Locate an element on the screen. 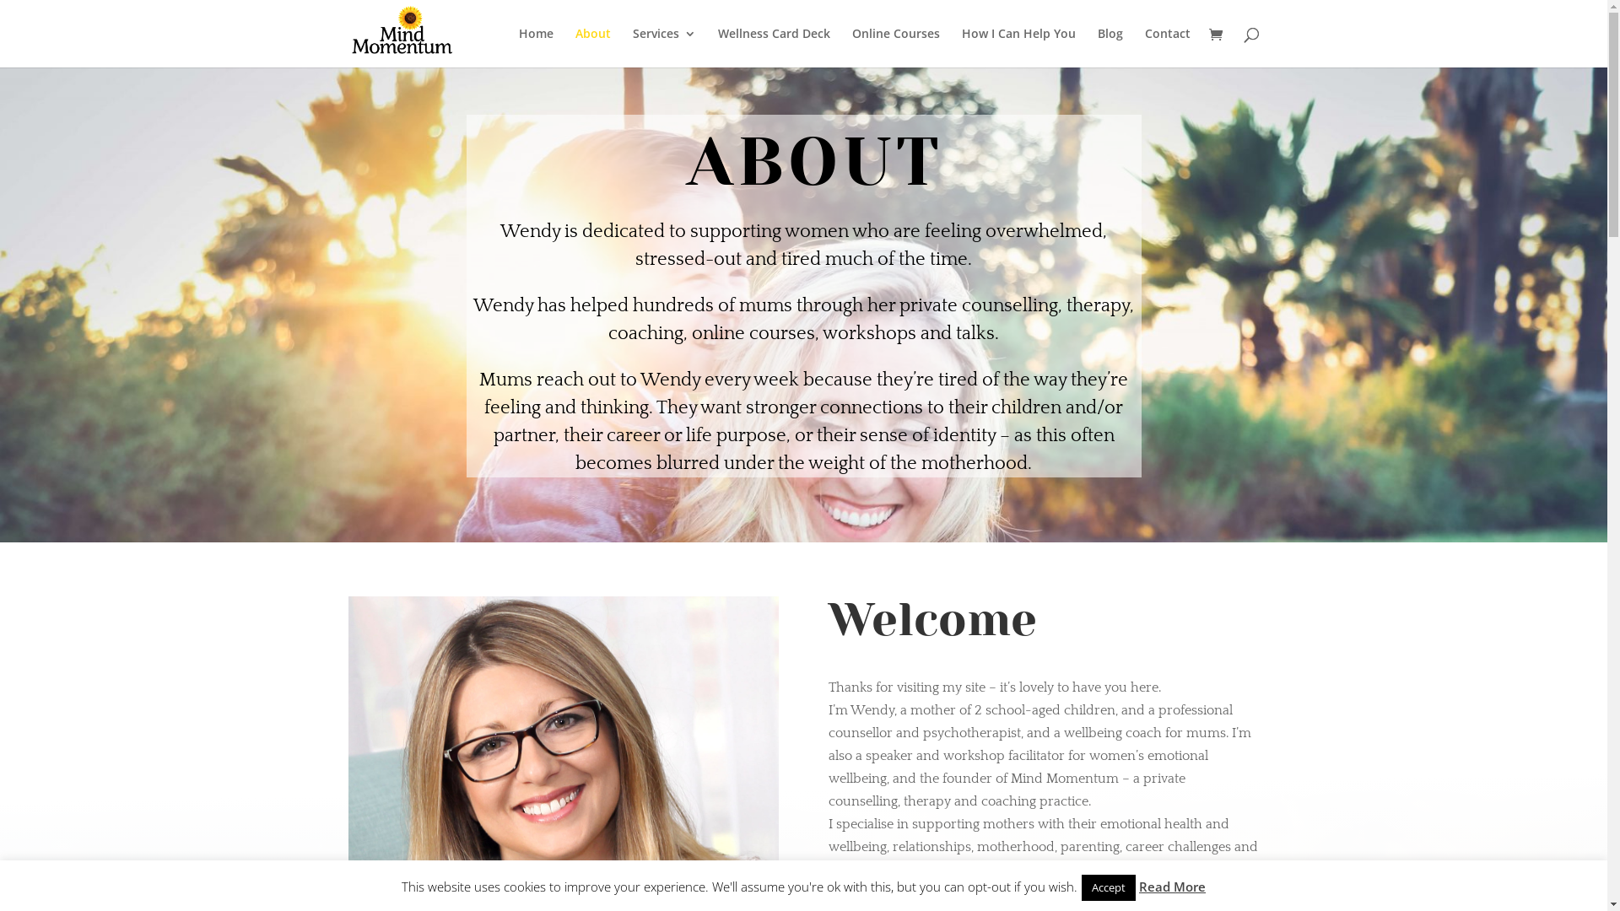 Image resolution: width=1620 pixels, height=911 pixels. About is located at coordinates (593, 47).